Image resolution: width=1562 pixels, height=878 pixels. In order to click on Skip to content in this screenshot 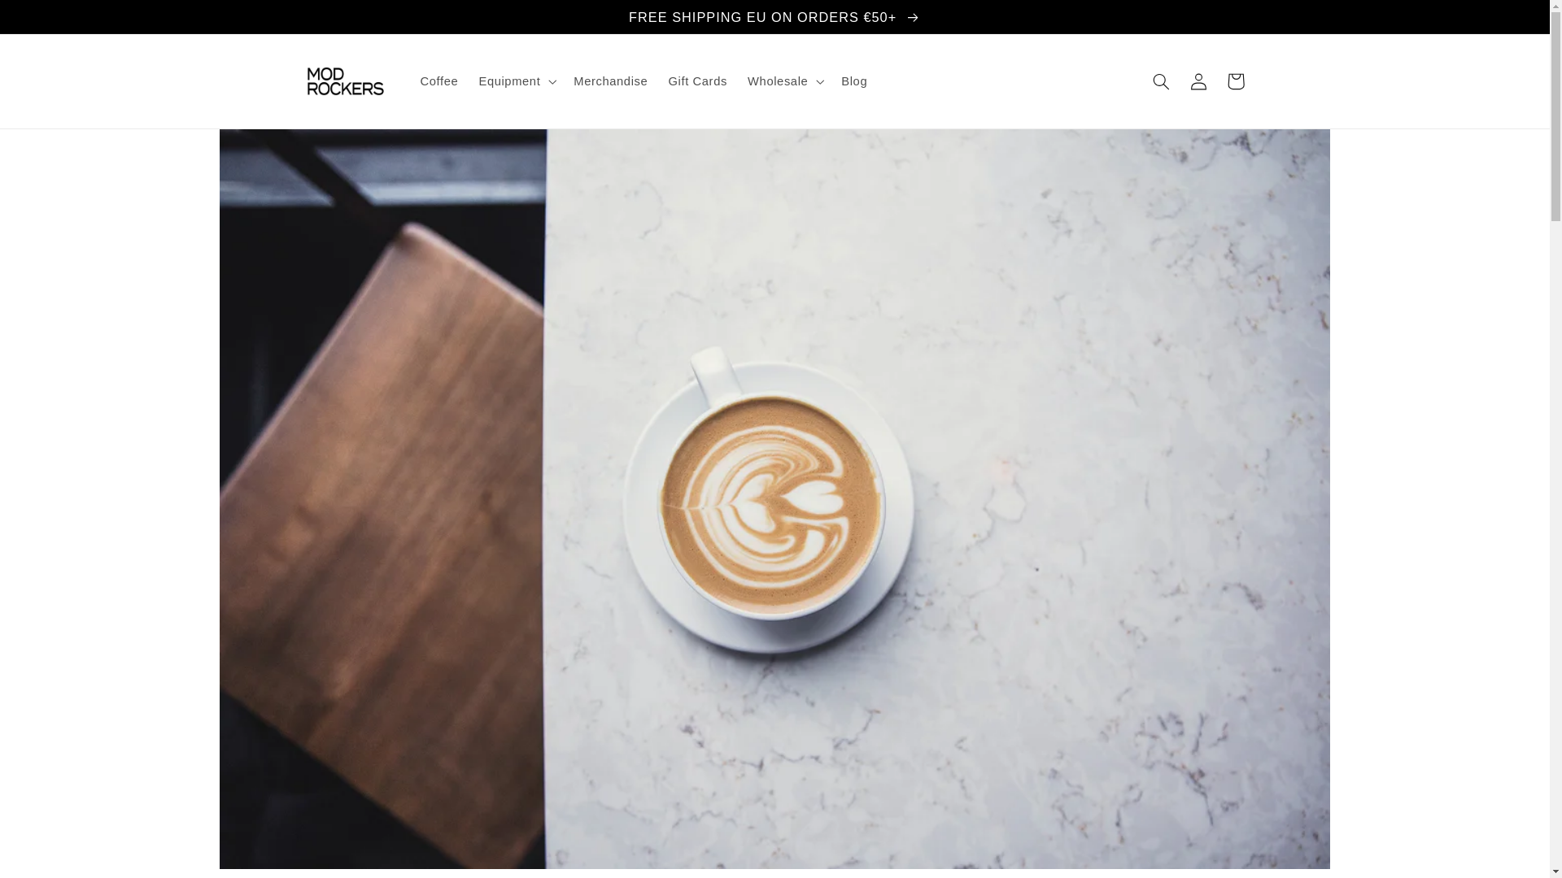, I will do `click(53, 21)`.